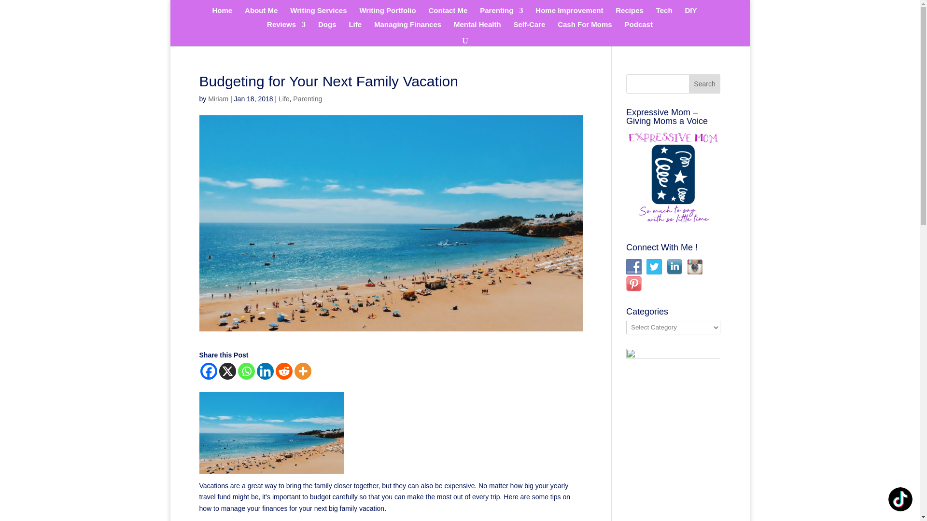 Image resolution: width=927 pixels, height=521 pixels. What do you see at coordinates (529, 28) in the screenshot?
I see `Self-Care` at bounding box center [529, 28].